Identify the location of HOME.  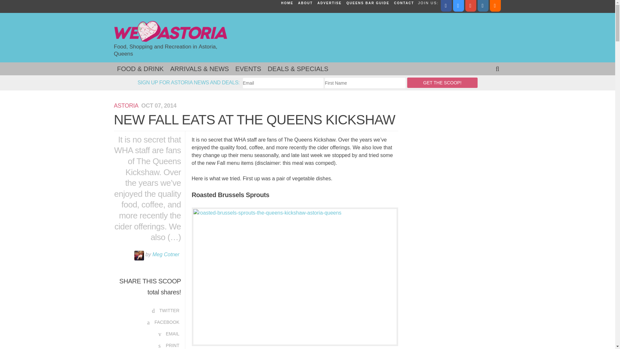
(287, 3).